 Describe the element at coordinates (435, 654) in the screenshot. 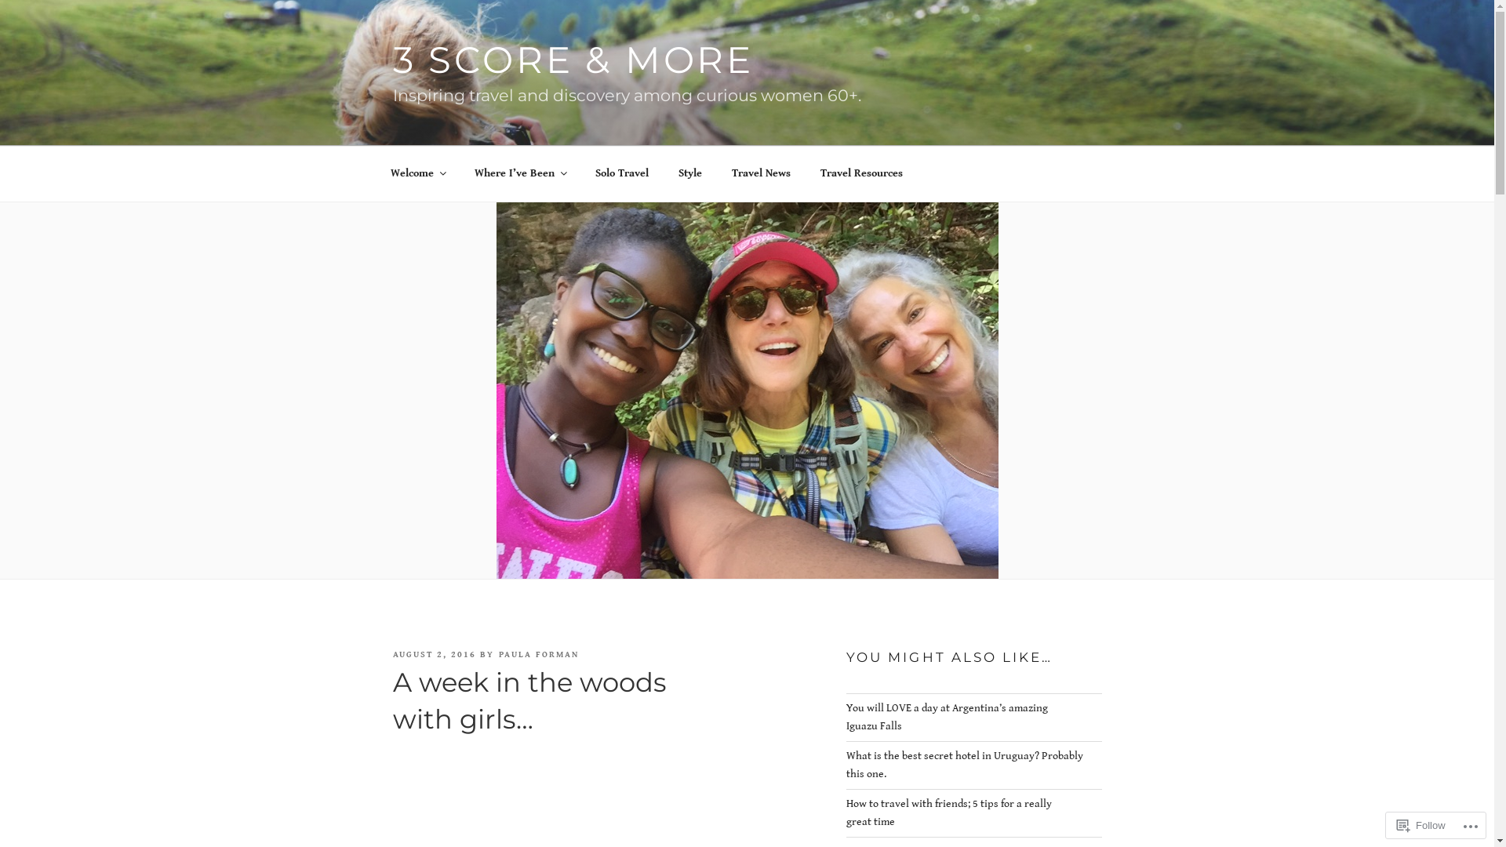

I see `AUGUST 2, 2016` at that location.